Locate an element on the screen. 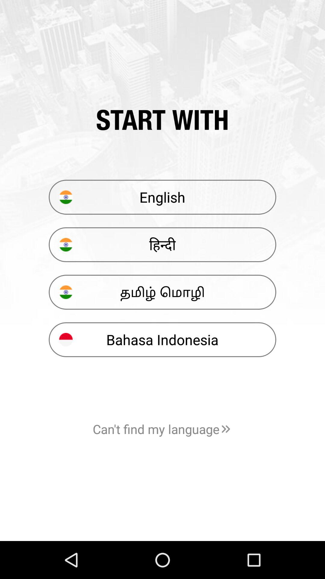  turn off can t find is located at coordinates (162, 429).